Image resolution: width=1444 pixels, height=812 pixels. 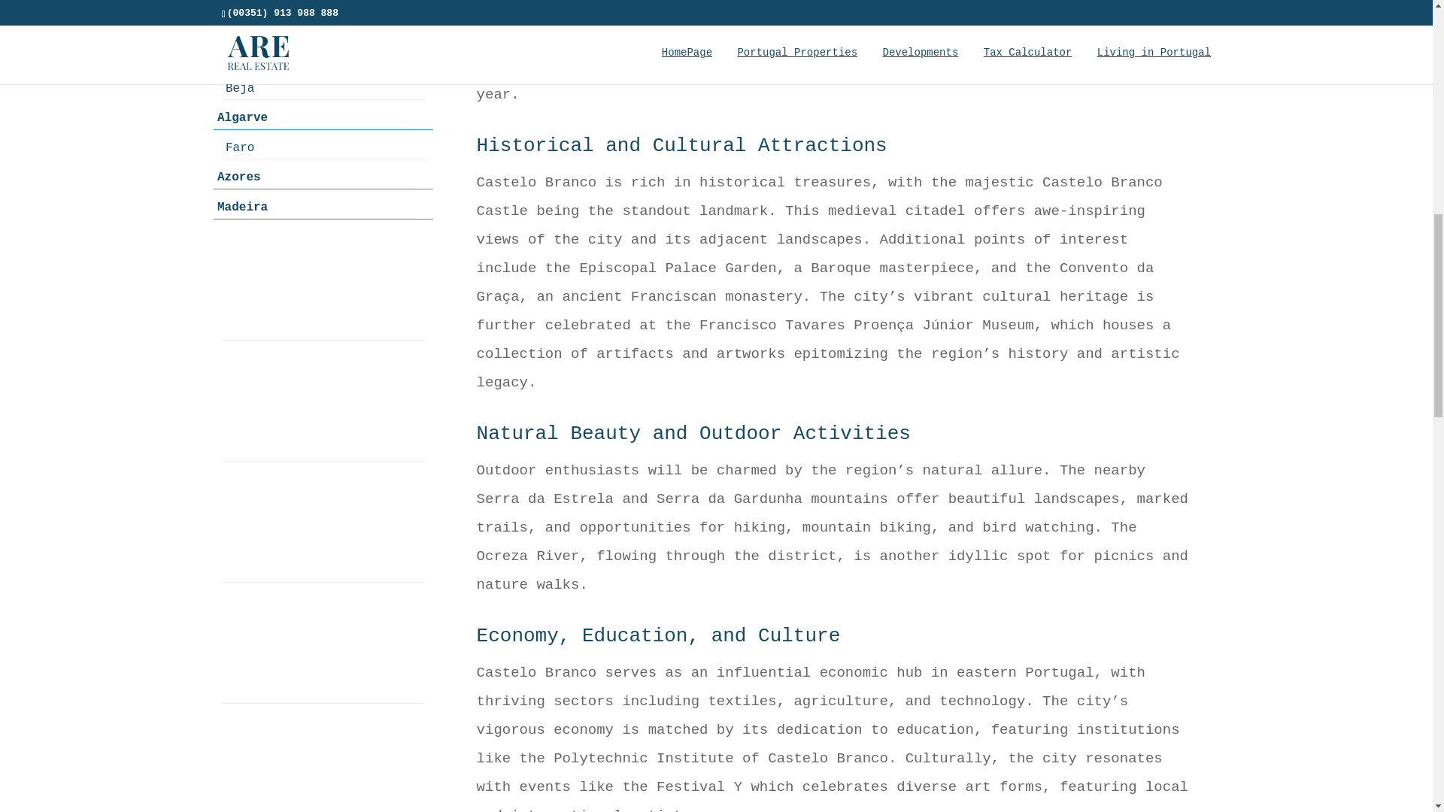 What do you see at coordinates (323, 59) in the screenshot?
I see `Portalegre` at bounding box center [323, 59].